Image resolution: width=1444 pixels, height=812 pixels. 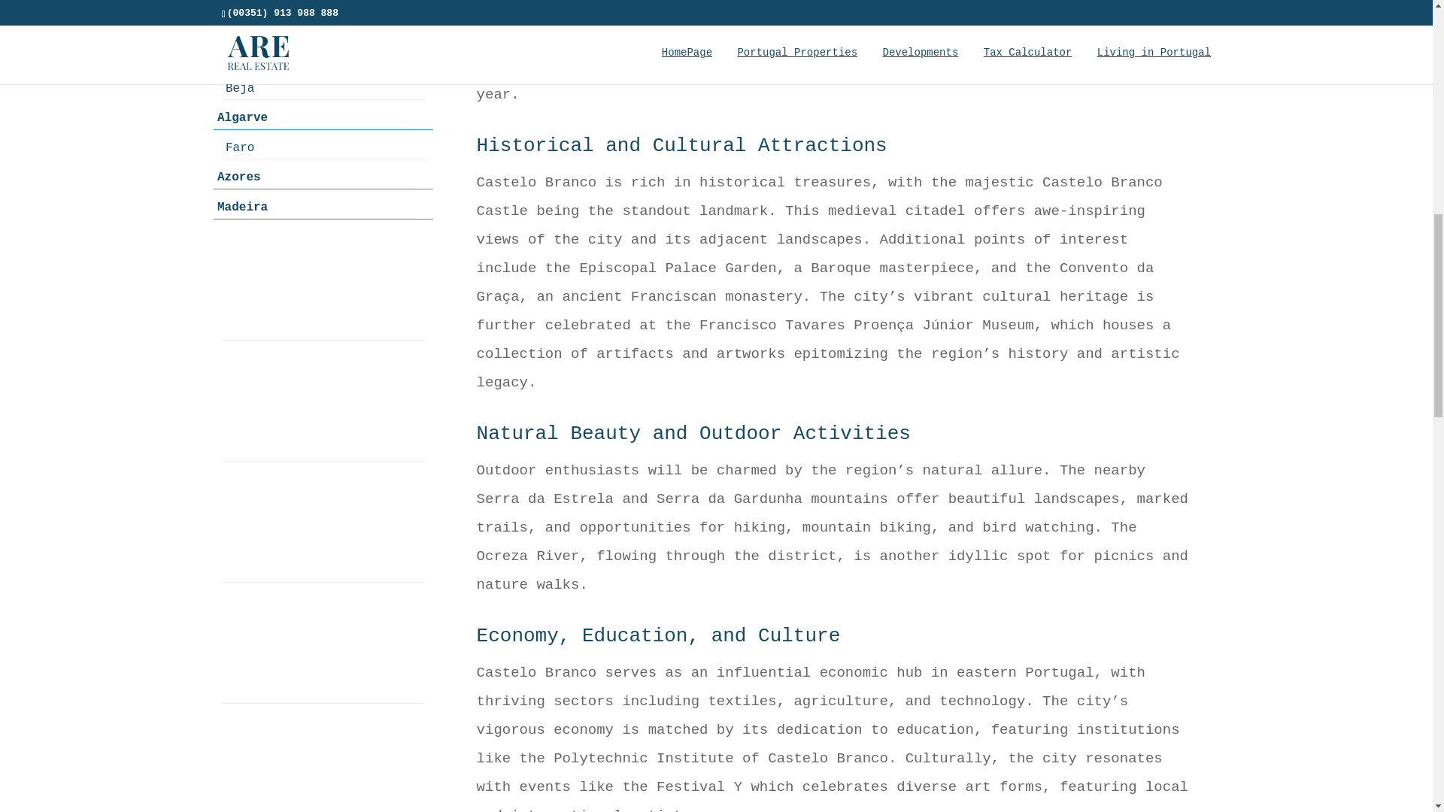 What do you see at coordinates (323, 59) in the screenshot?
I see `Portalegre` at bounding box center [323, 59].